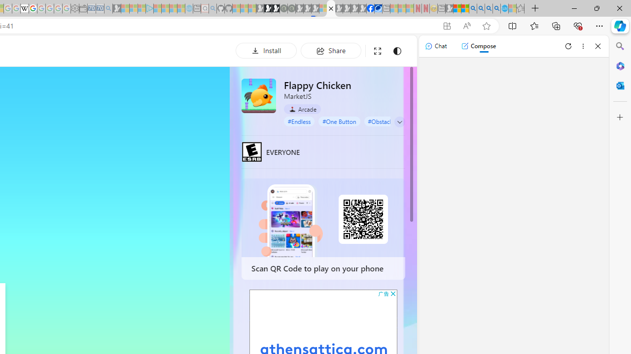 This screenshot has width=631, height=354. Describe the element at coordinates (521, 9) in the screenshot. I see `Favorites - Sleeping` at that location.